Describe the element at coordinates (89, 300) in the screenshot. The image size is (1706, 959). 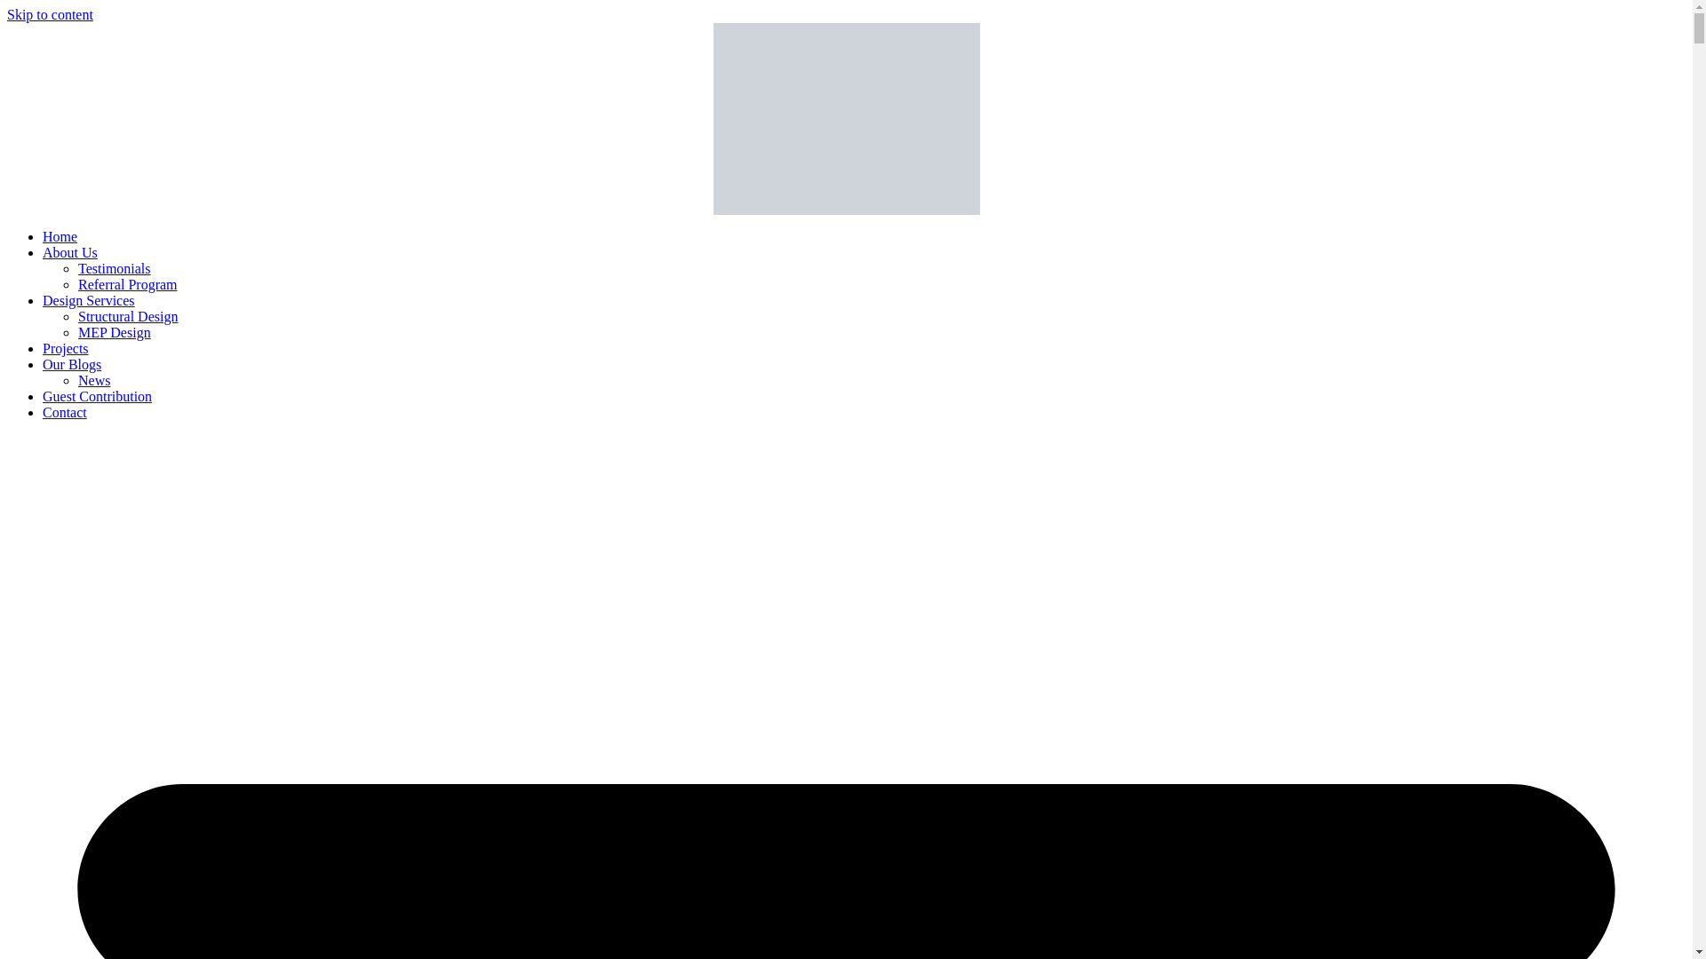
I see `Design Services` at that location.